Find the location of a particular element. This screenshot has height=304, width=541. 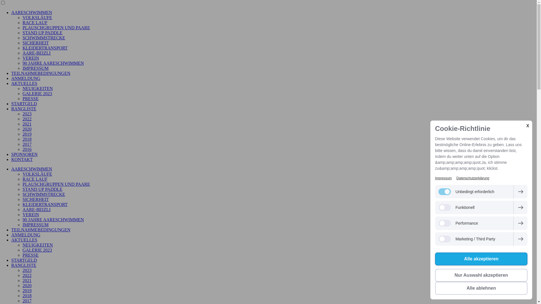

SICHERHEIT is located at coordinates (36, 199).